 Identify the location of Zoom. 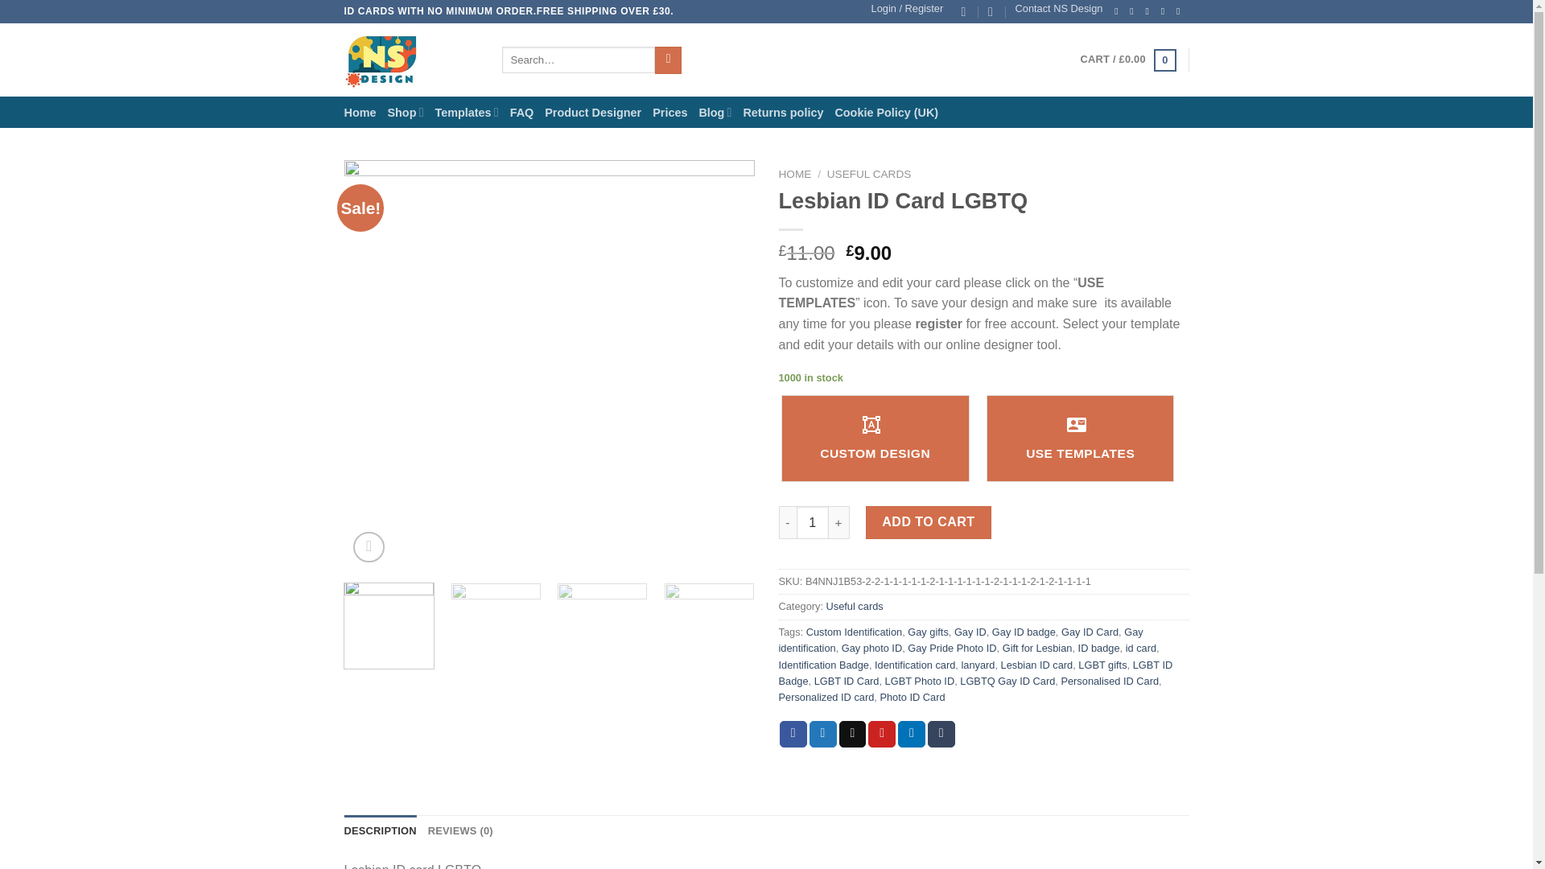
(369, 547).